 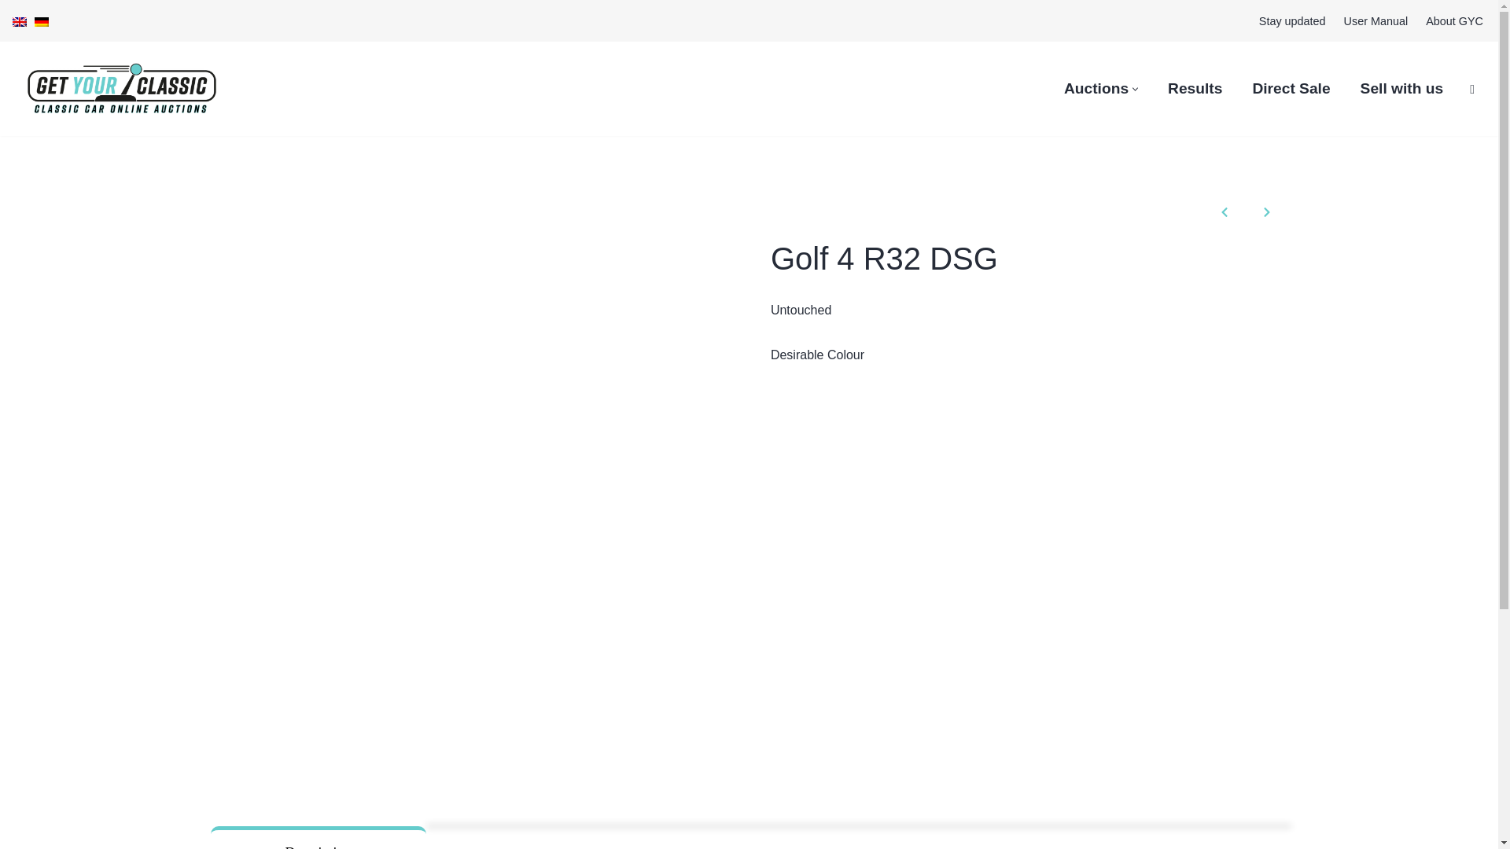 What do you see at coordinates (1291, 88) in the screenshot?
I see `Direct Sale` at bounding box center [1291, 88].